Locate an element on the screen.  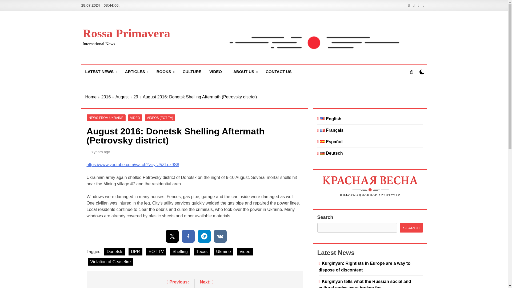
CULTURE is located at coordinates (192, 71).